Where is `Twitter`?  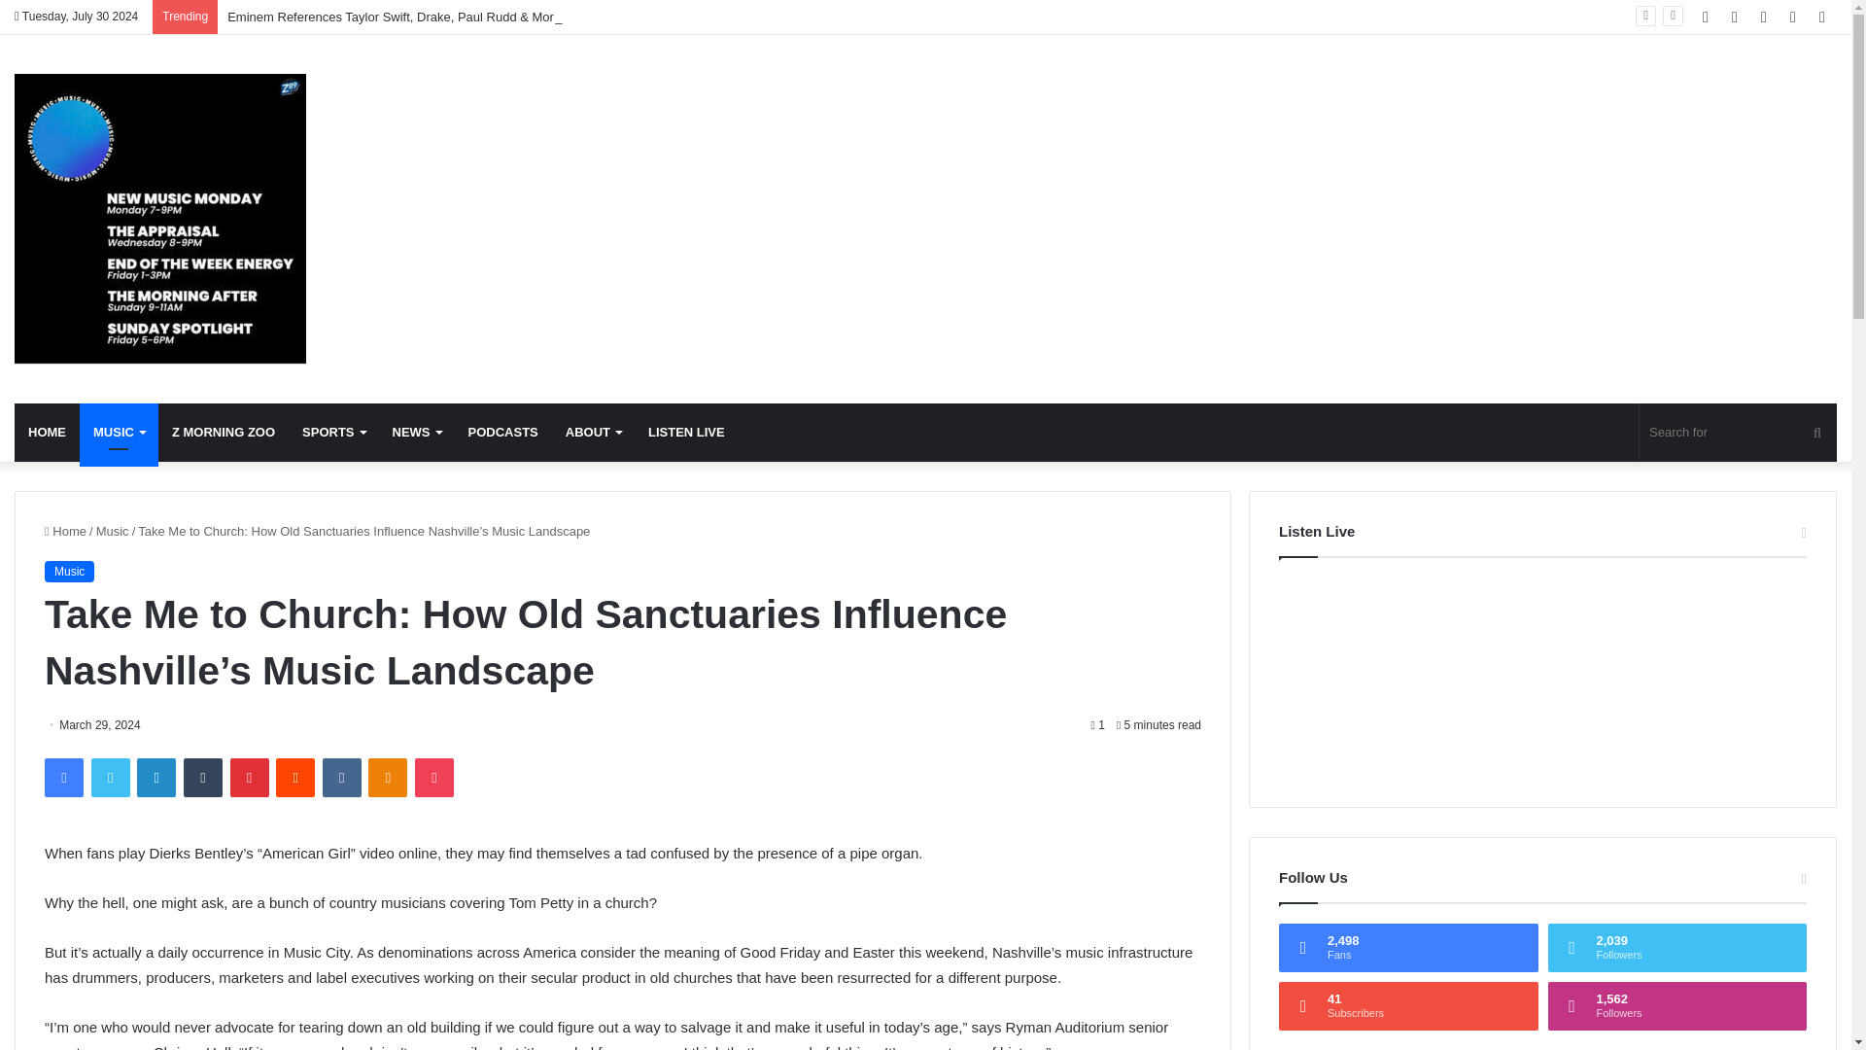 Twitter is located at coordinates (111, 777).